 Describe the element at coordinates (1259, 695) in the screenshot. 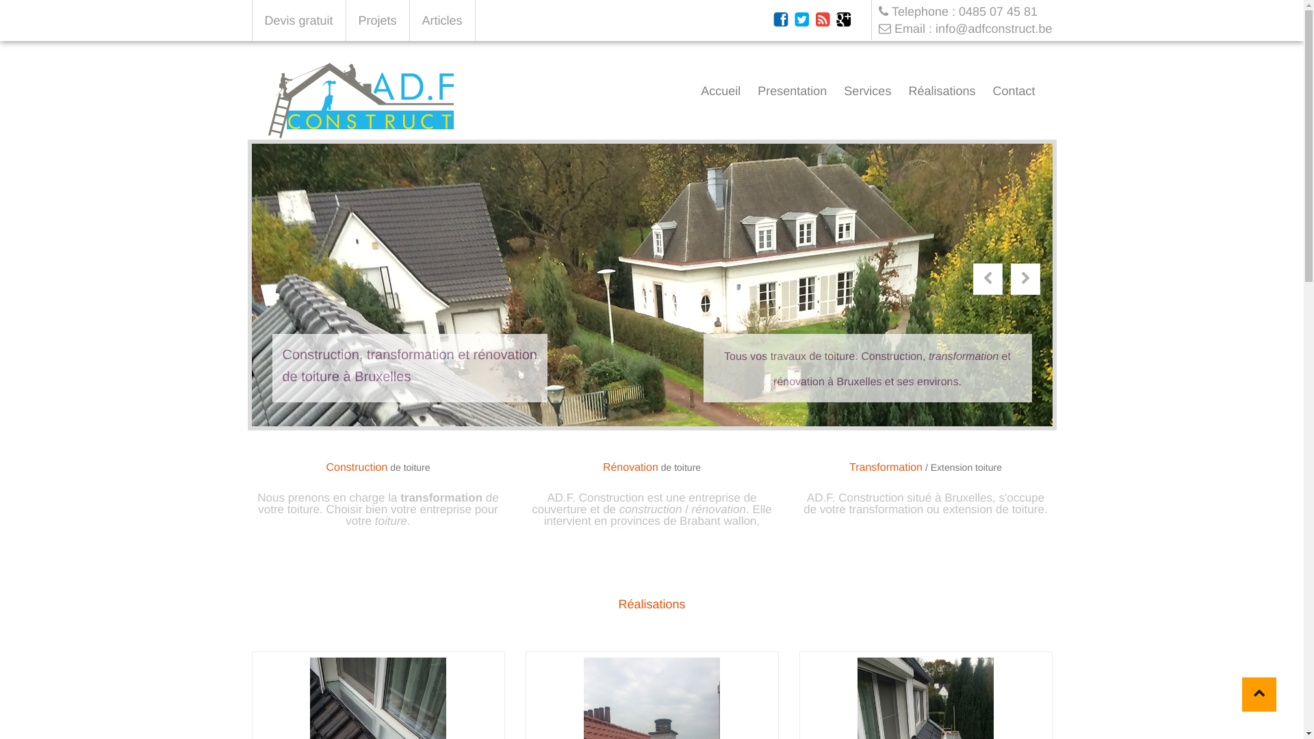

I see `back-to-top` at that location.